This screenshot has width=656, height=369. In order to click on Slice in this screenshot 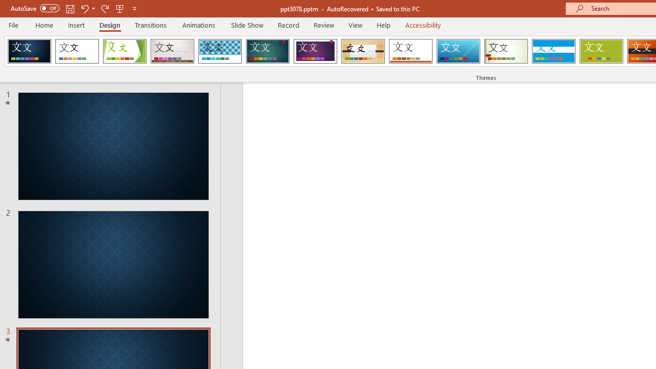, I will do `click(458, 51)`.